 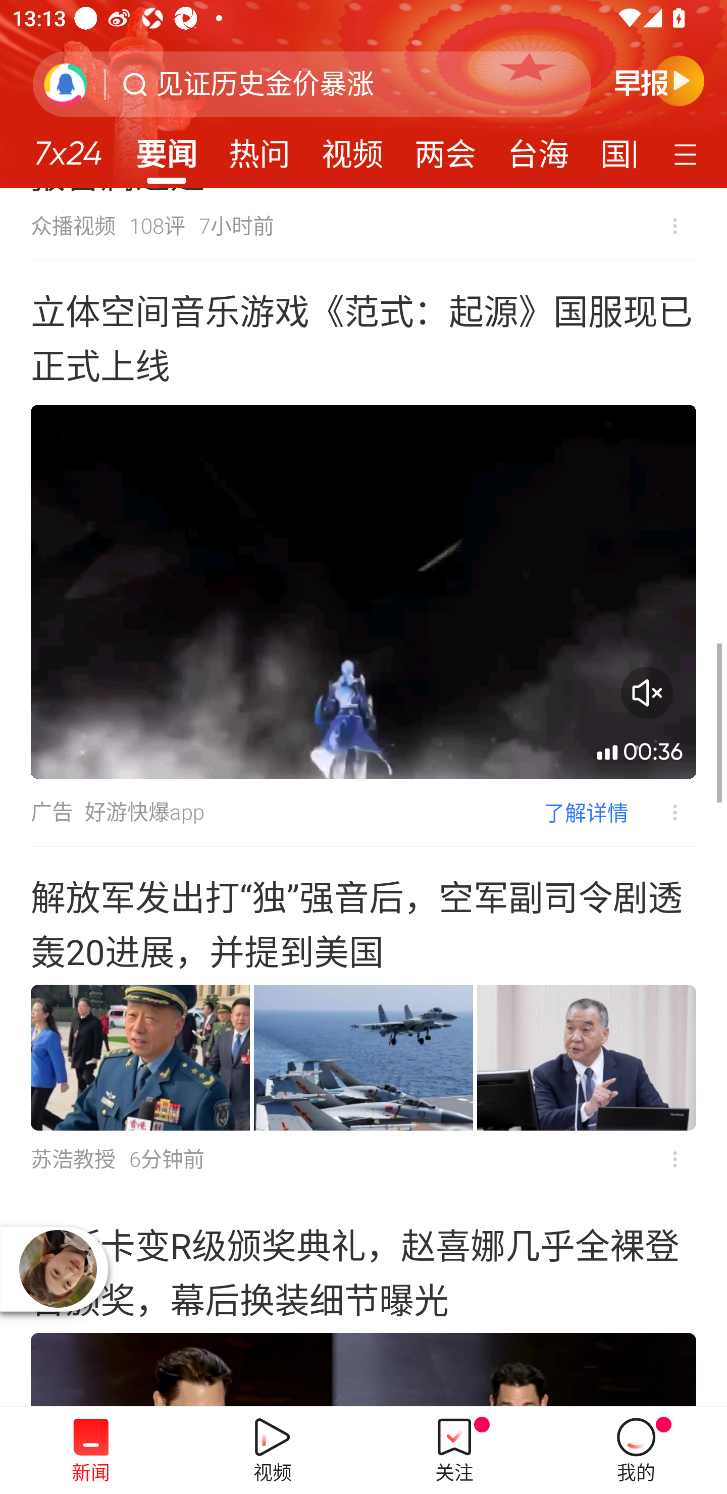 What do you see at coordinates (144, 812) in the screenshot?
I see `好游快爆app` at bounding box center [144, 812].